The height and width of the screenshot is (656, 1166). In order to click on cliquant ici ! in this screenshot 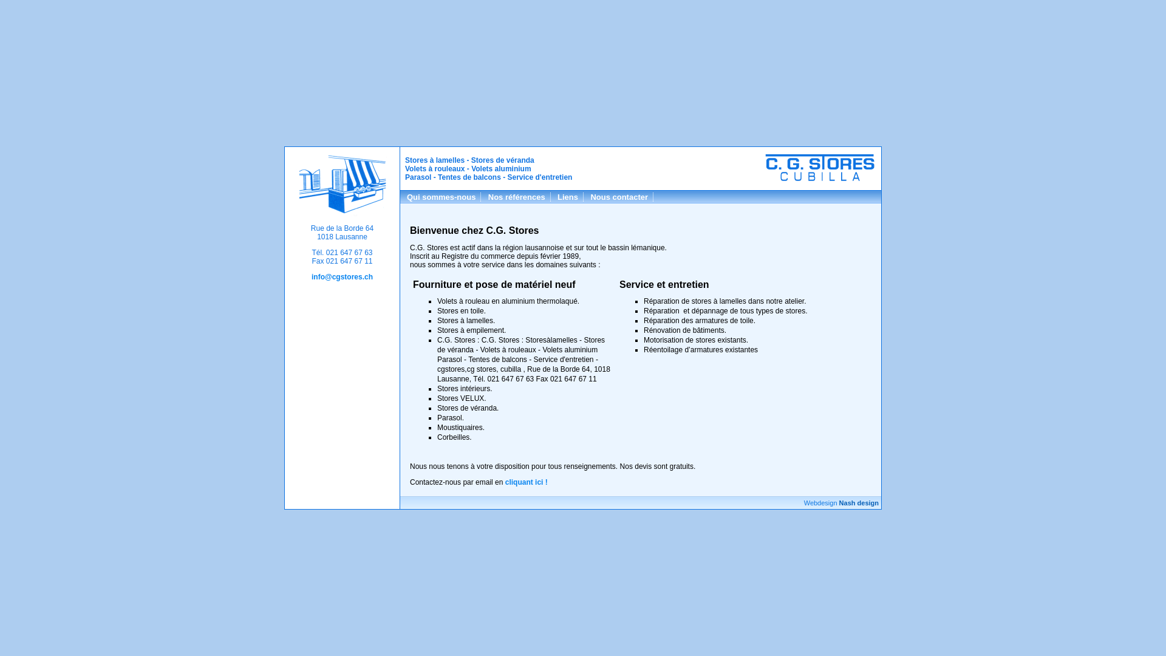, I will do `click(527, 482)`.